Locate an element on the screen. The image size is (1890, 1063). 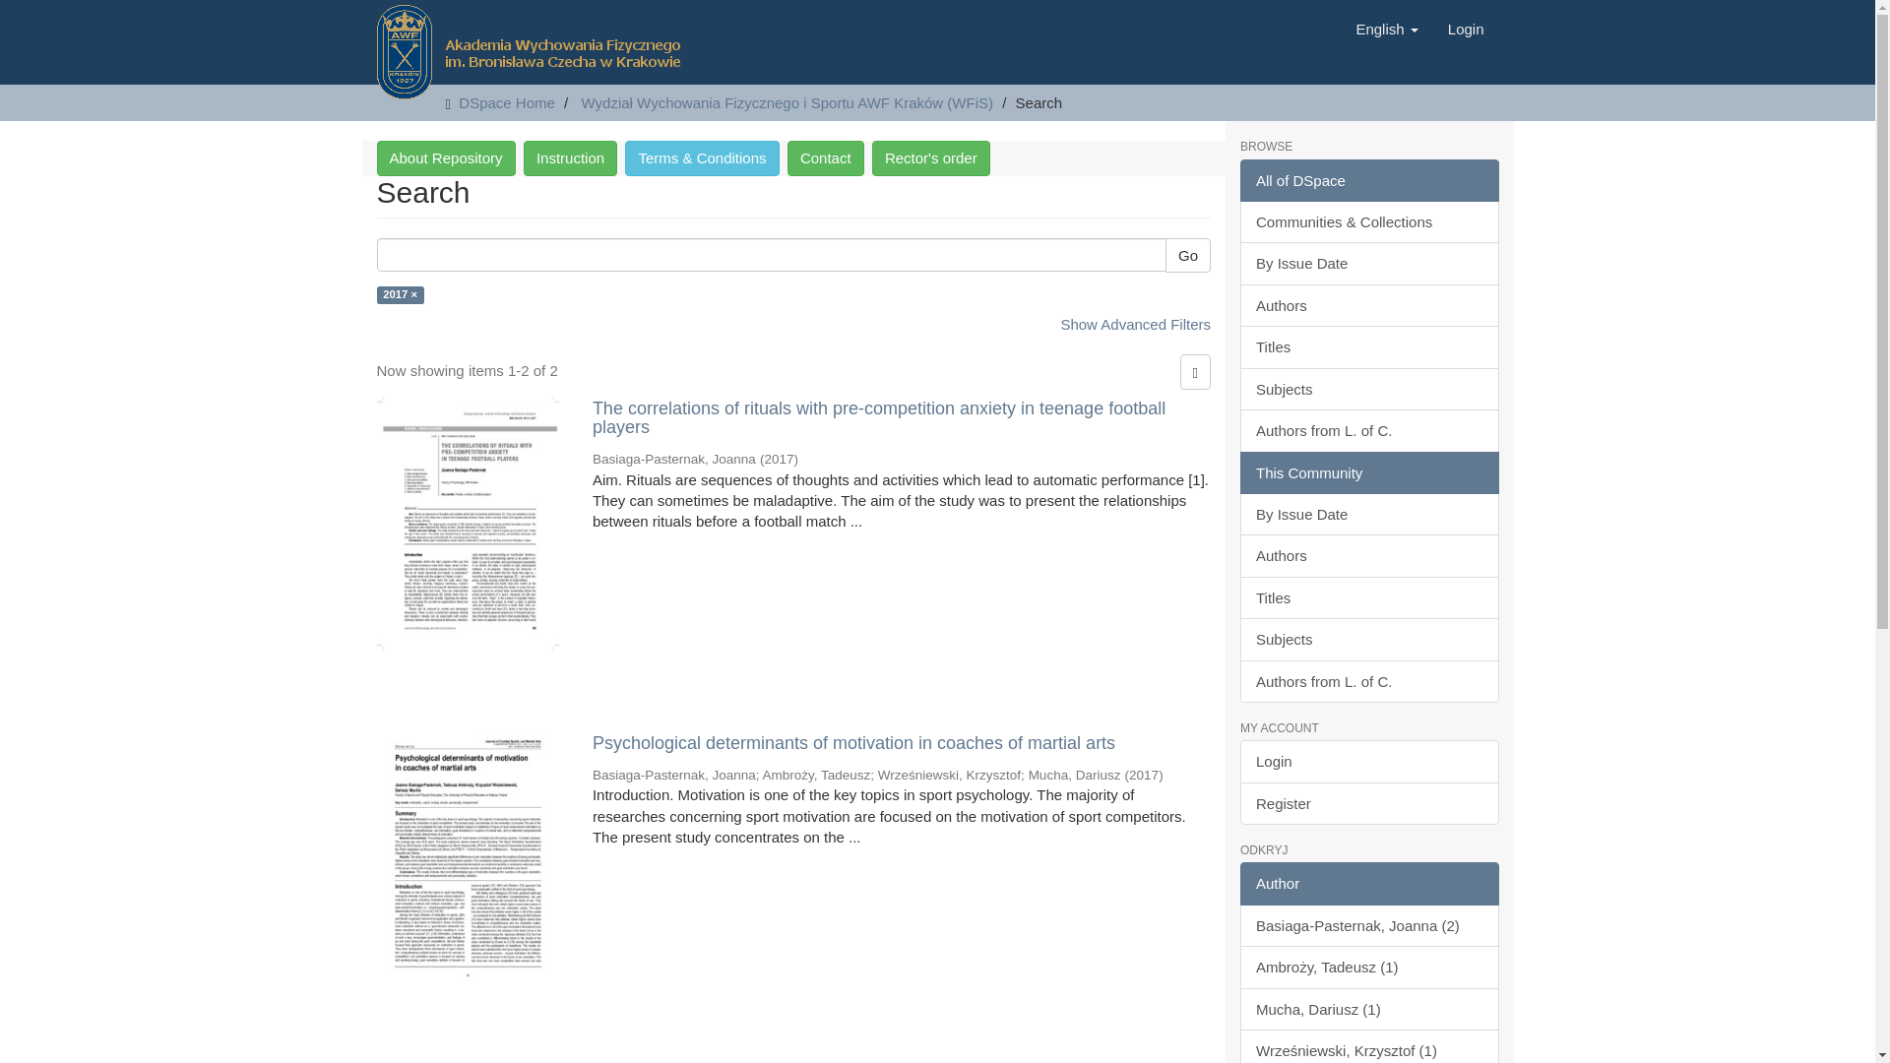
DSpace Home is located at coordinates (507, 102).